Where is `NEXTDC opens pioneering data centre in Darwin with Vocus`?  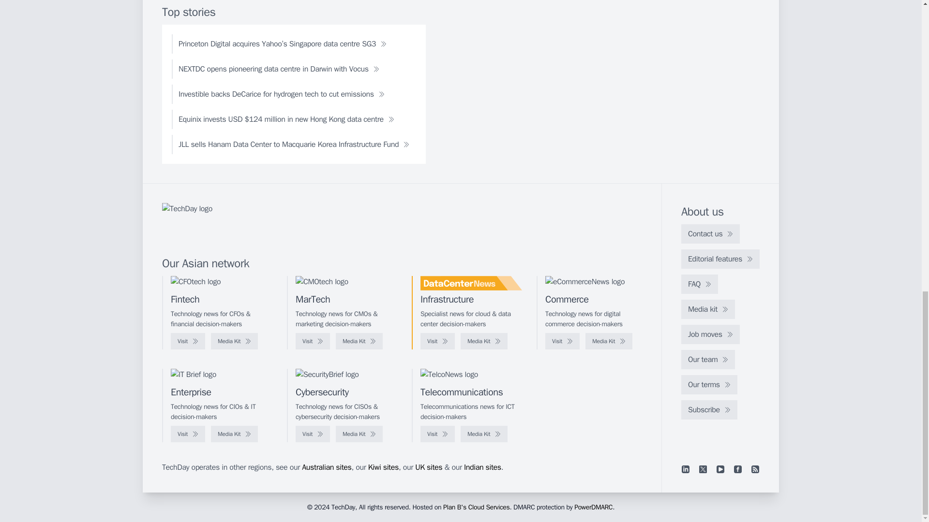 NEXTDC opens pioneering data centre in Darwin with Vocus is located at coordinates (279, 69).